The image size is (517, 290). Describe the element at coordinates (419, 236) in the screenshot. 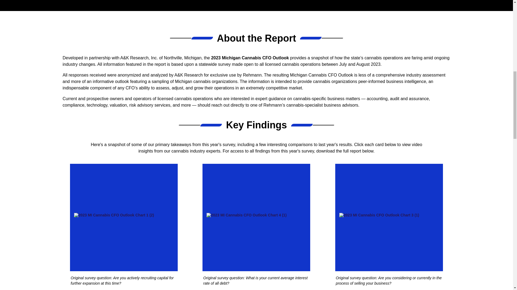

I see `Erik Schumacher, CPA,` at that location.